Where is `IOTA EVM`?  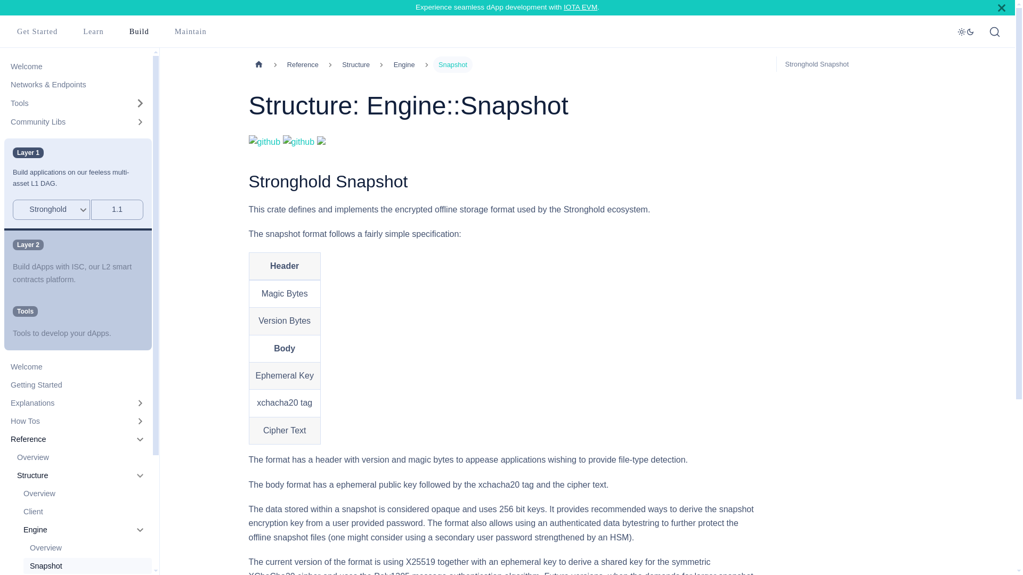
IOTA EVM is located at coordinates (191, 32).